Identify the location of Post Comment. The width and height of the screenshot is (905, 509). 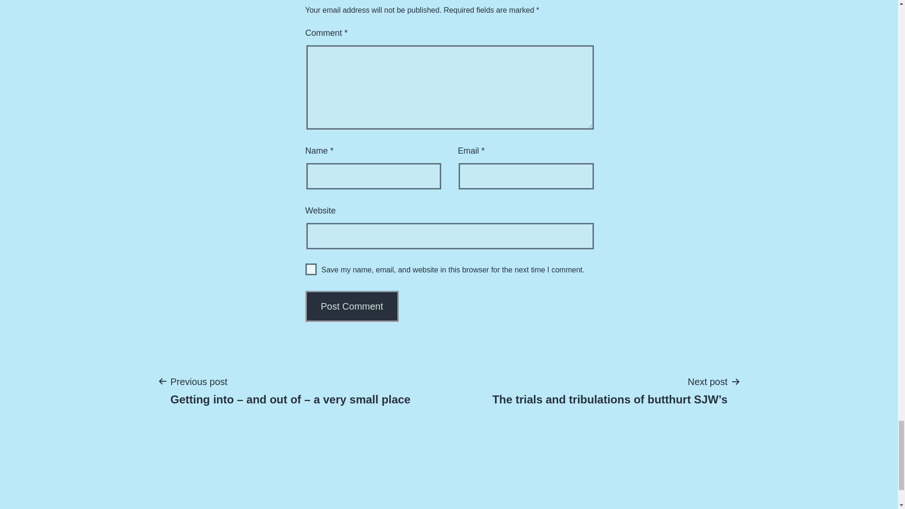
(352, 306).